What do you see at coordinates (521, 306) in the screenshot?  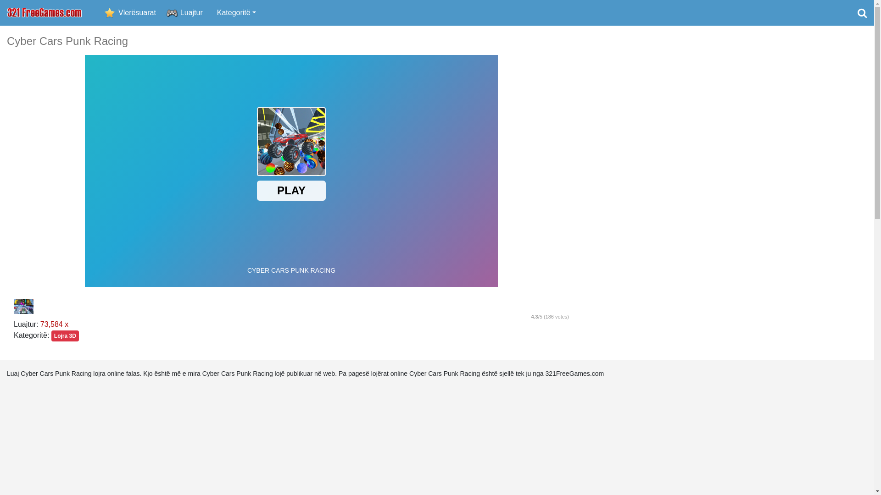 I see `2` at bounding box center [521, 306].